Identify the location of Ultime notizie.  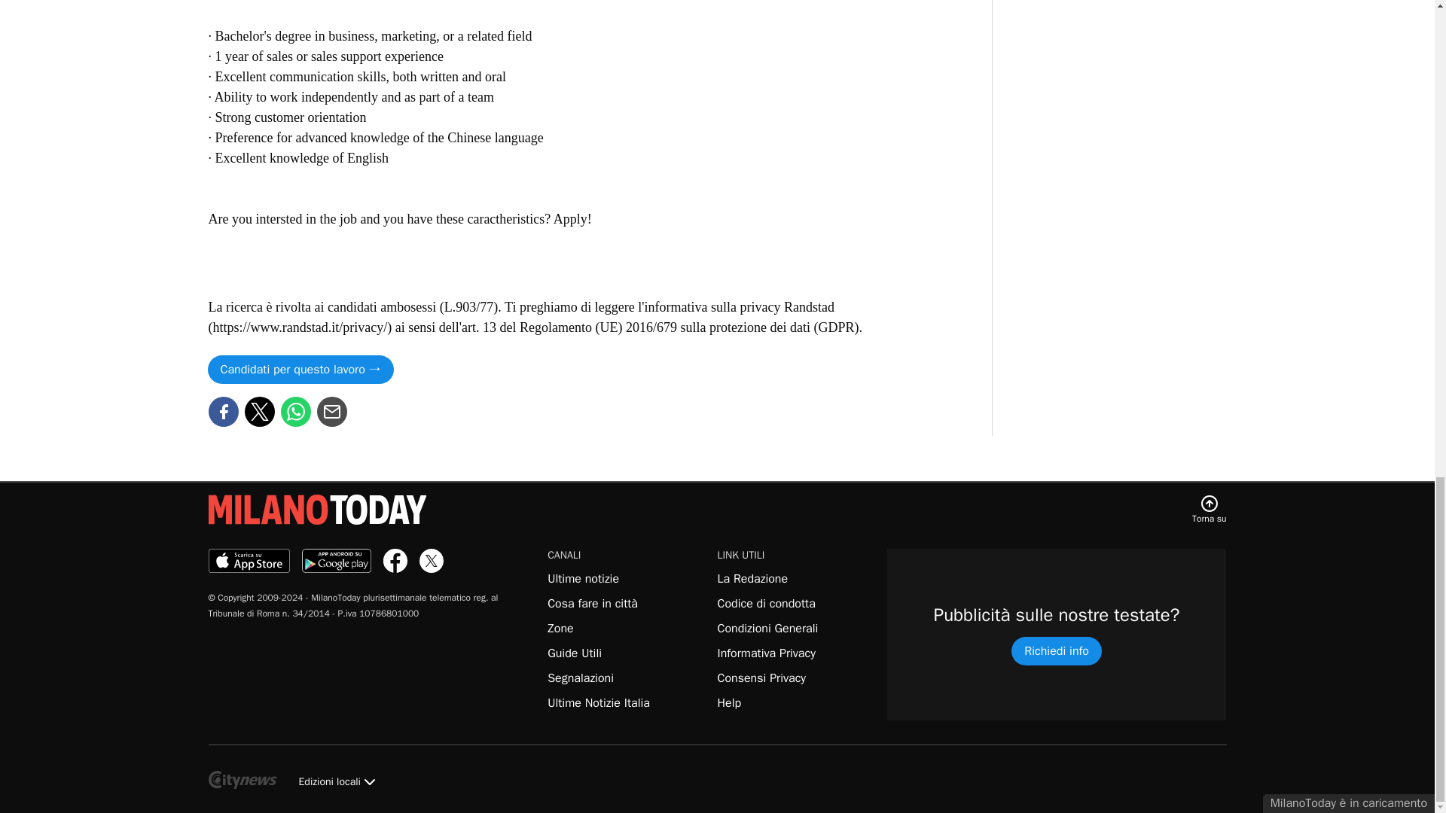
(598, 703).